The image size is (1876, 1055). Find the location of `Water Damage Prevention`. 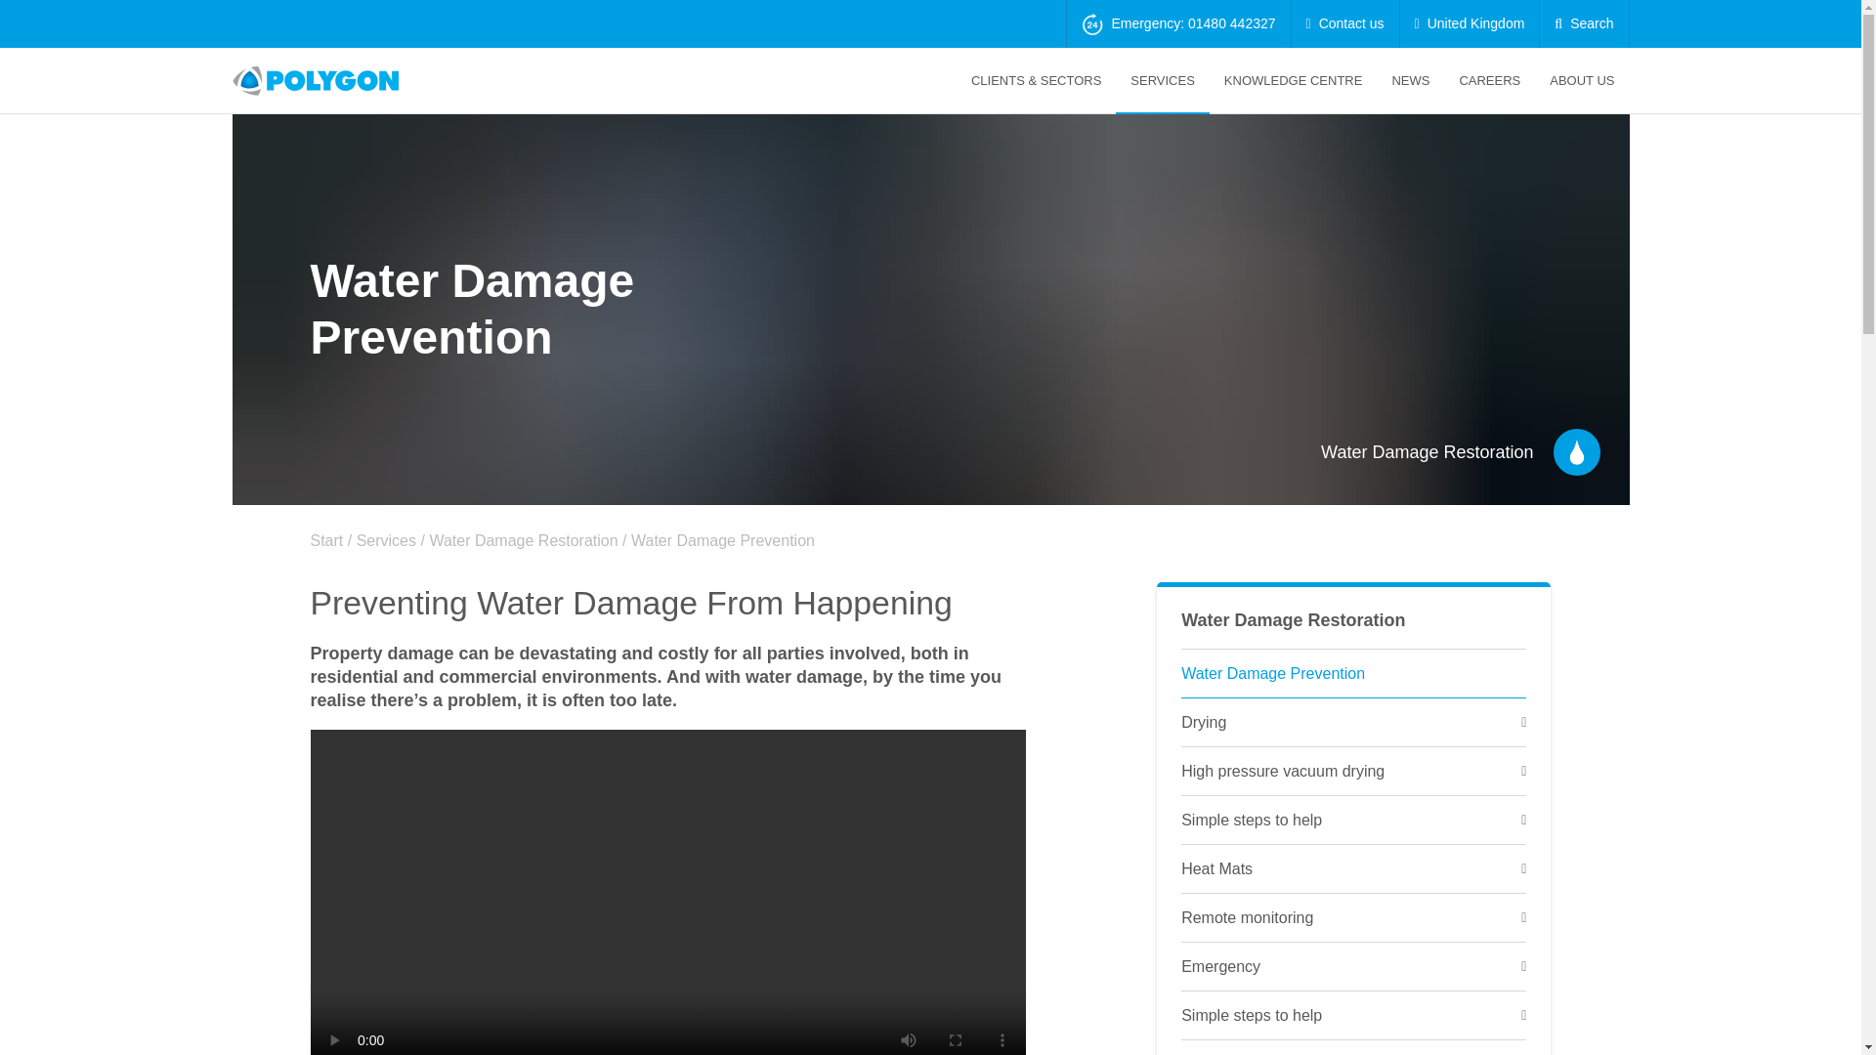

Water Damage Prevention is located at coordinates (1354, 674).